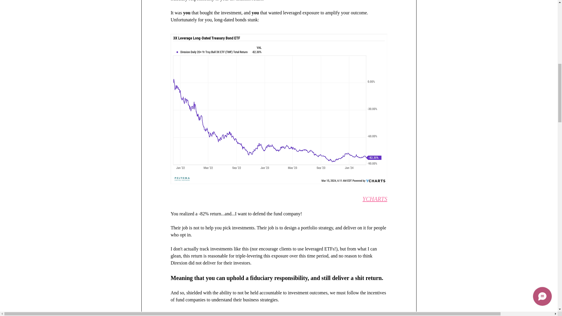 Image resolution: width=562 pixels, height=316 pixels. I want to click on YCHARTS, so click(375, 199).